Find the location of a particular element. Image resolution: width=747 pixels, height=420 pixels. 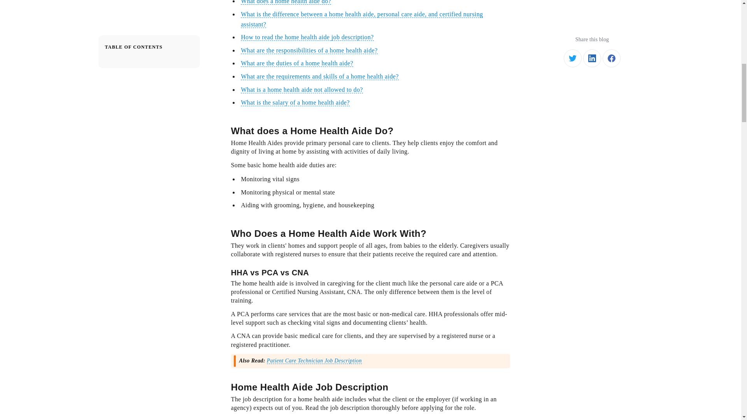

Patient Care Technician Job Description is located at coordinates (314, 361).